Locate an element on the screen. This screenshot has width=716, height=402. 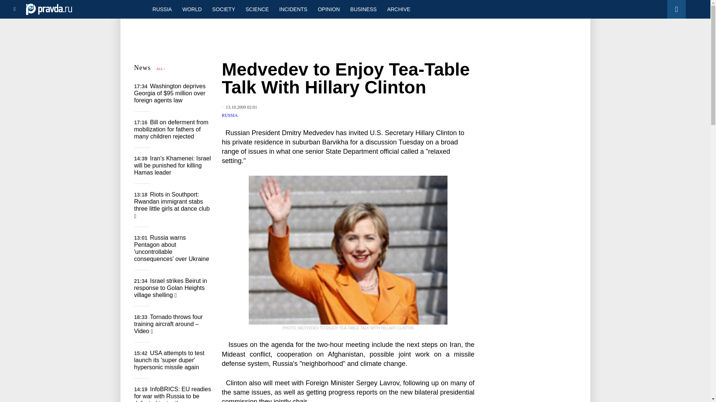
News is located at coordinates (142, 68).